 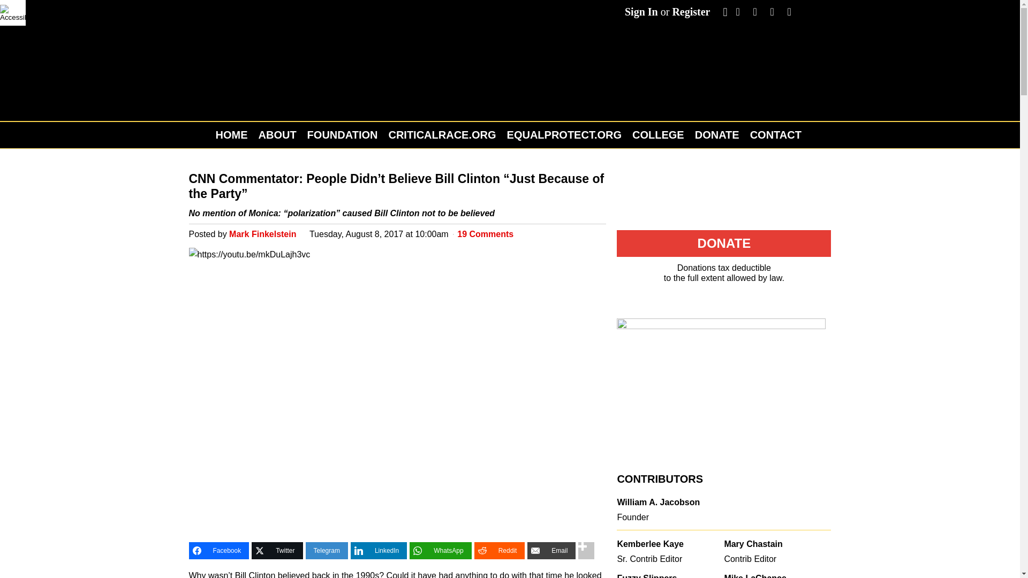 I want to click on CONTACT, so click(x=775, y=135).